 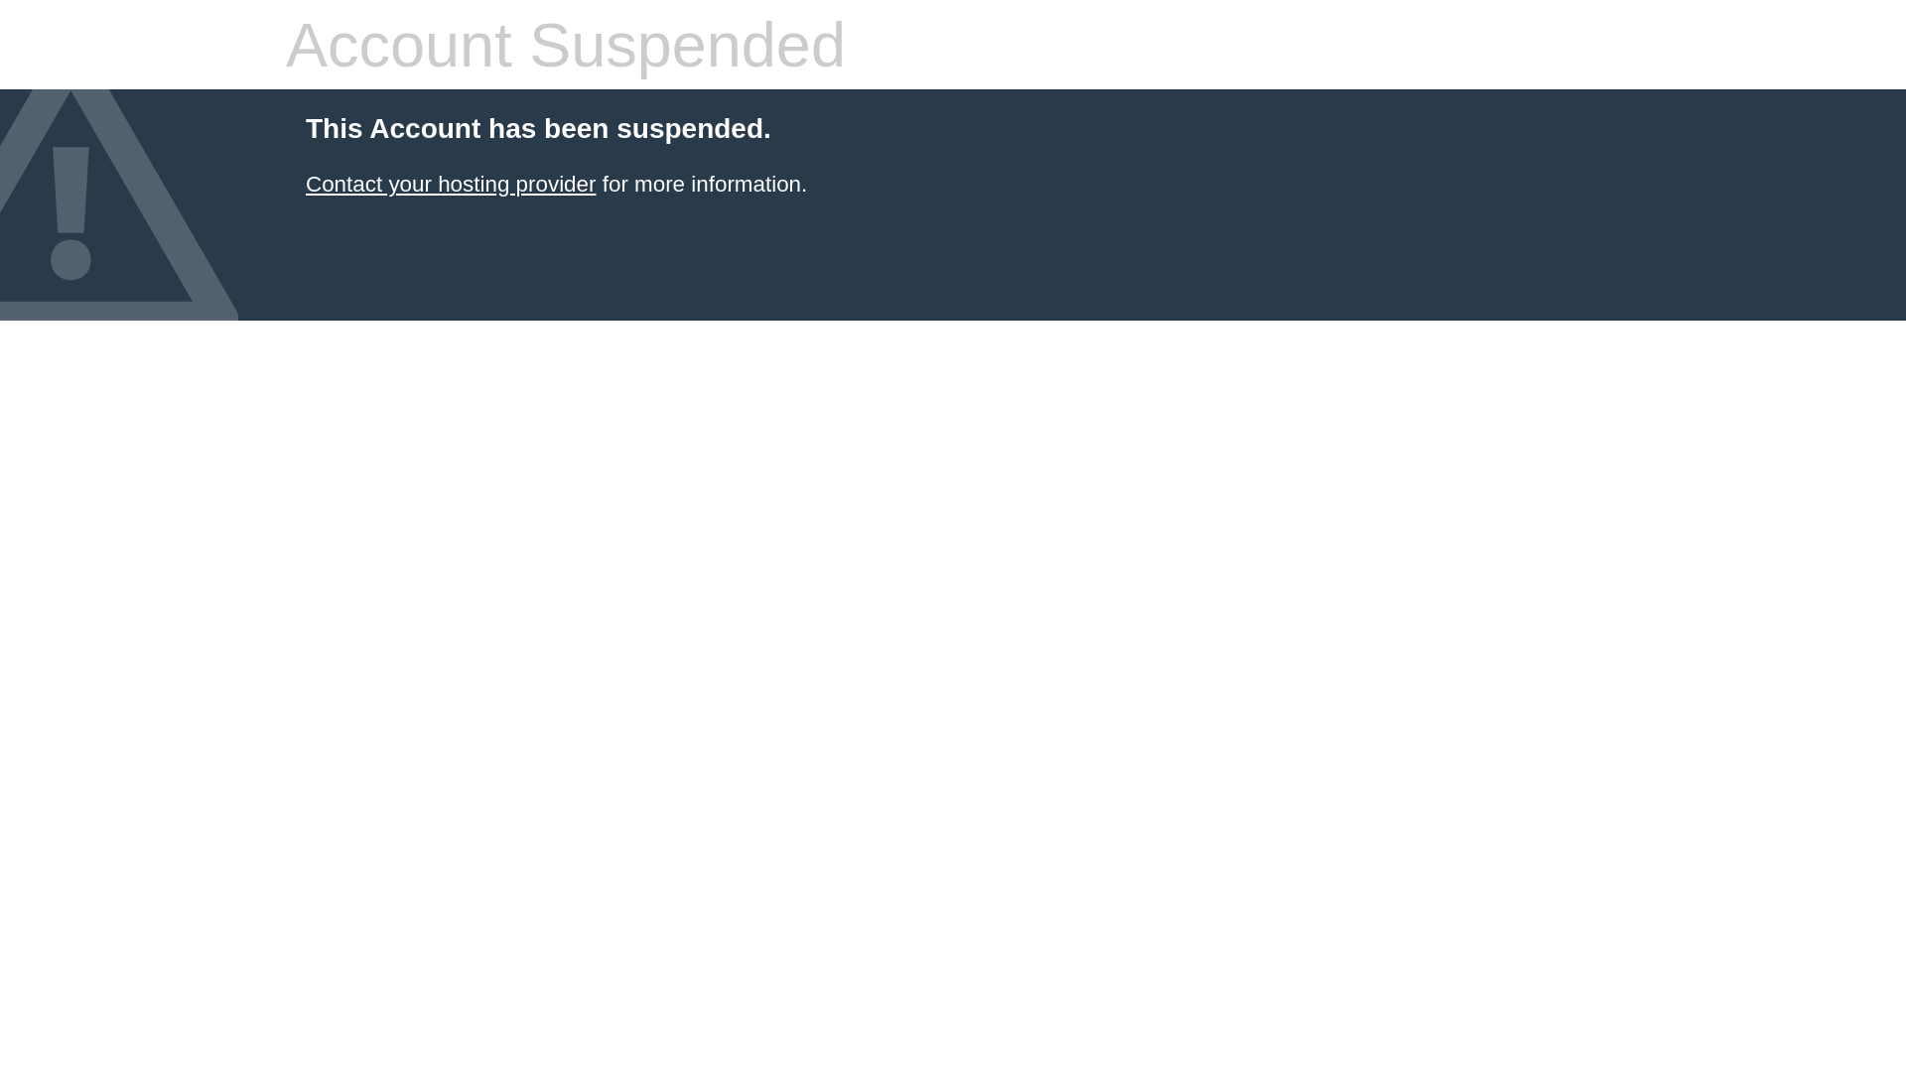 I want to click on Contact your hosting provider, so click(x=451, y=185).